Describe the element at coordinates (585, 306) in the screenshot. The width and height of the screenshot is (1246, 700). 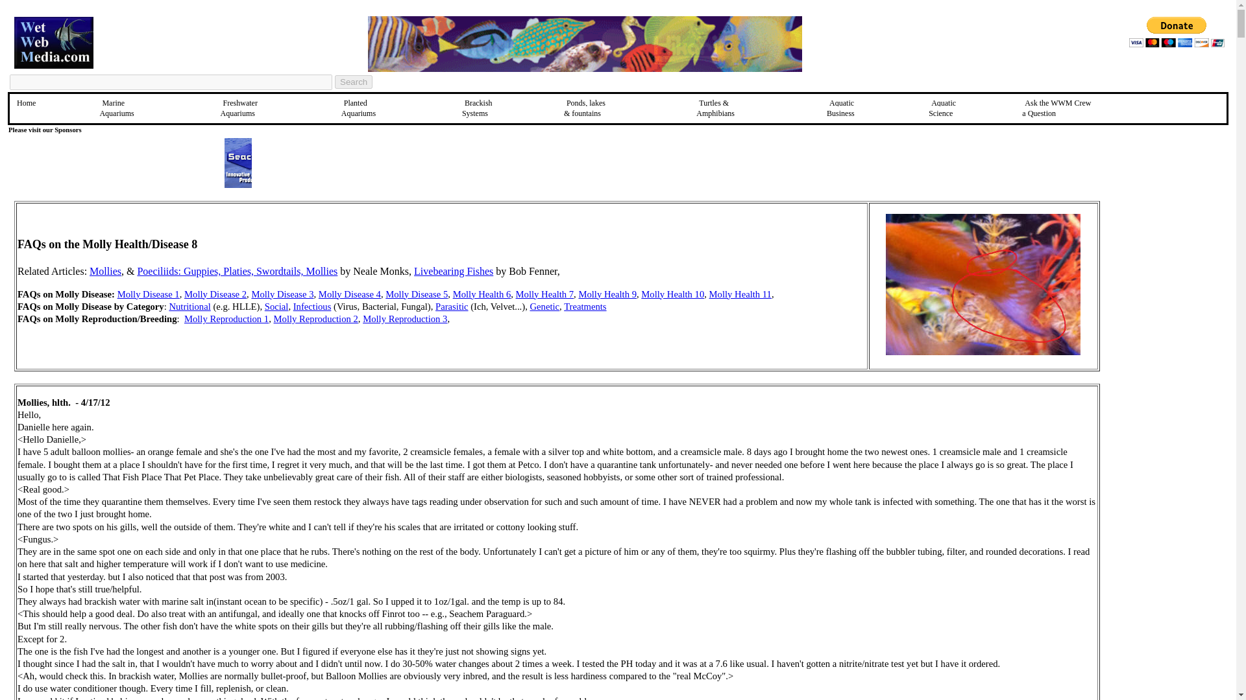
I see `Parasitic` at that location.